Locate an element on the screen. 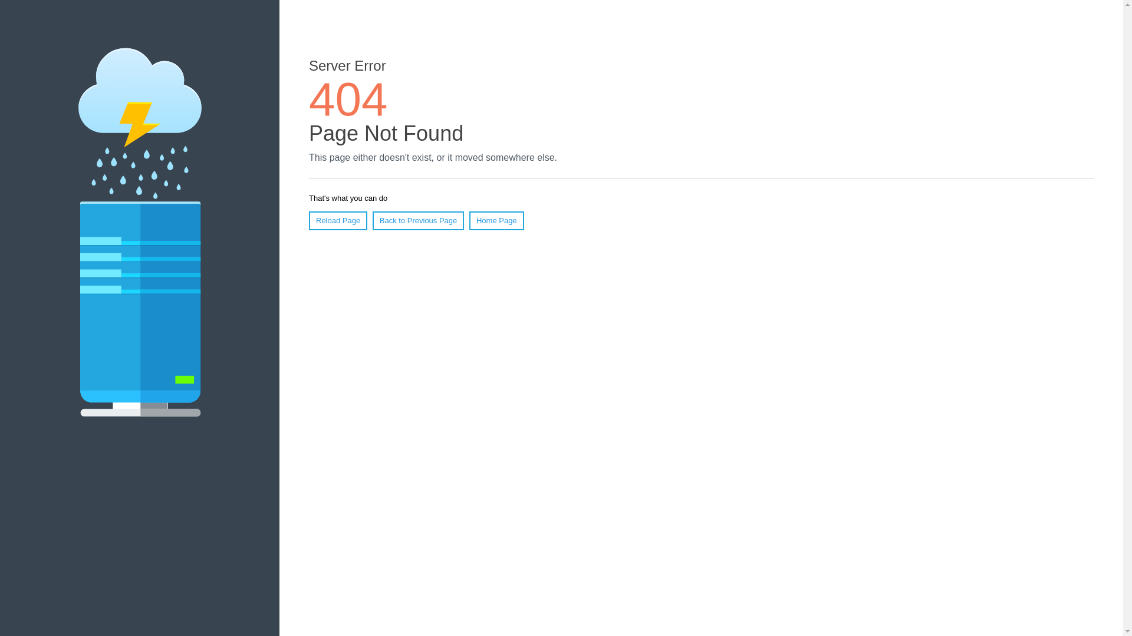 This screenshot has width=1132, height=636. Home Page is located at coordinates (496, 221).